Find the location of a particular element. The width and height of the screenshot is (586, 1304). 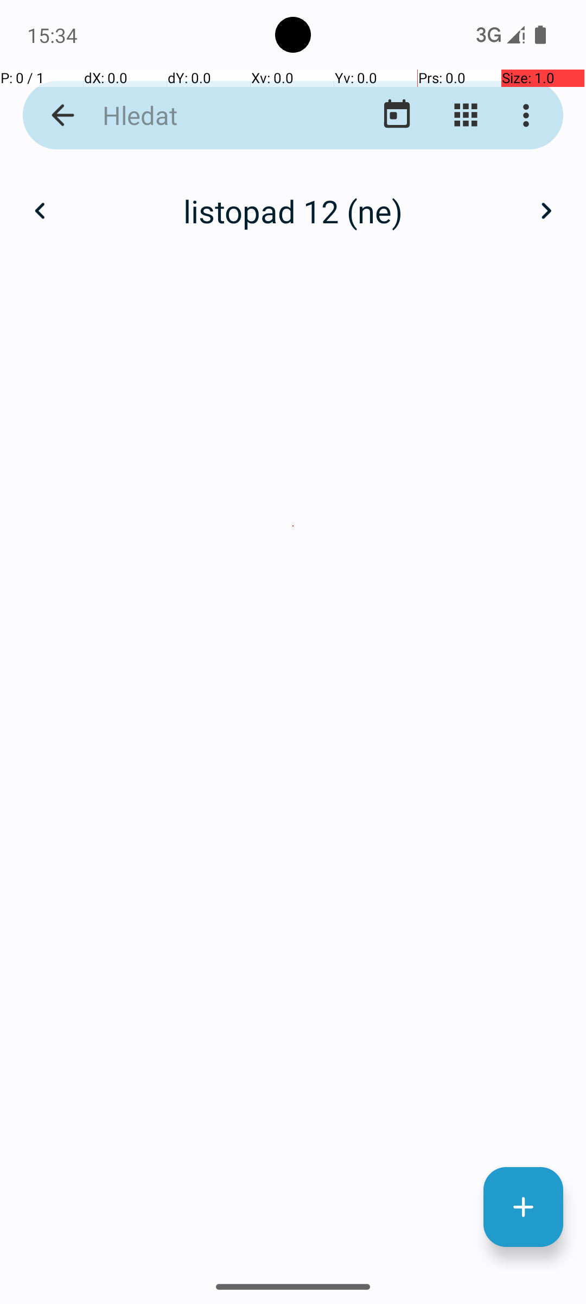

Přejít na dnešní datum is located at coordinates (397, 115).